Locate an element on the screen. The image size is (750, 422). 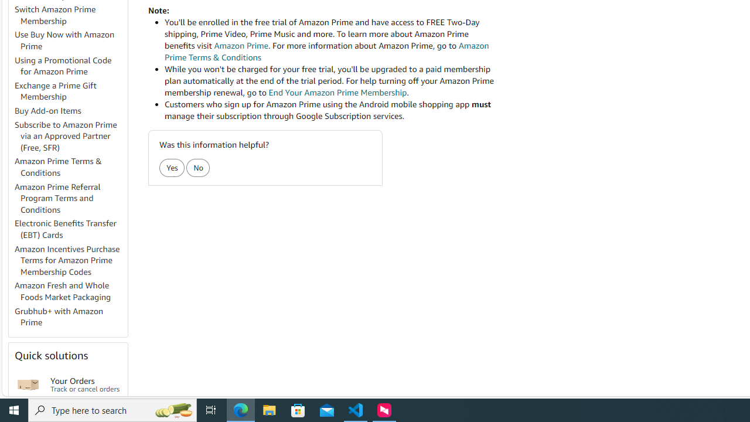
Use Buy Now with Amazon Prime is located at coordinates (64, 40).